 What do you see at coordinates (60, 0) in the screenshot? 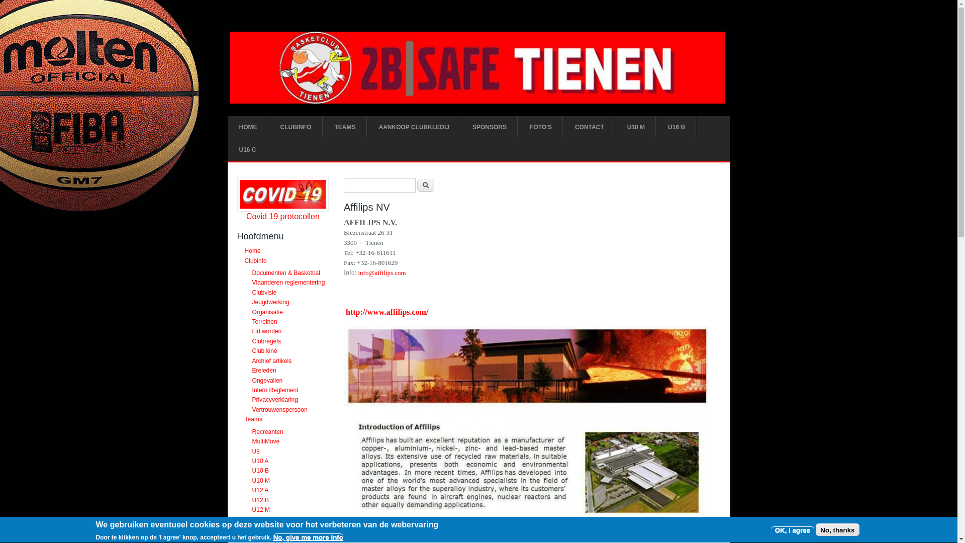
I see `Overslaan en naar de algemene inhoud gaan` at bounding box center [60, 0].